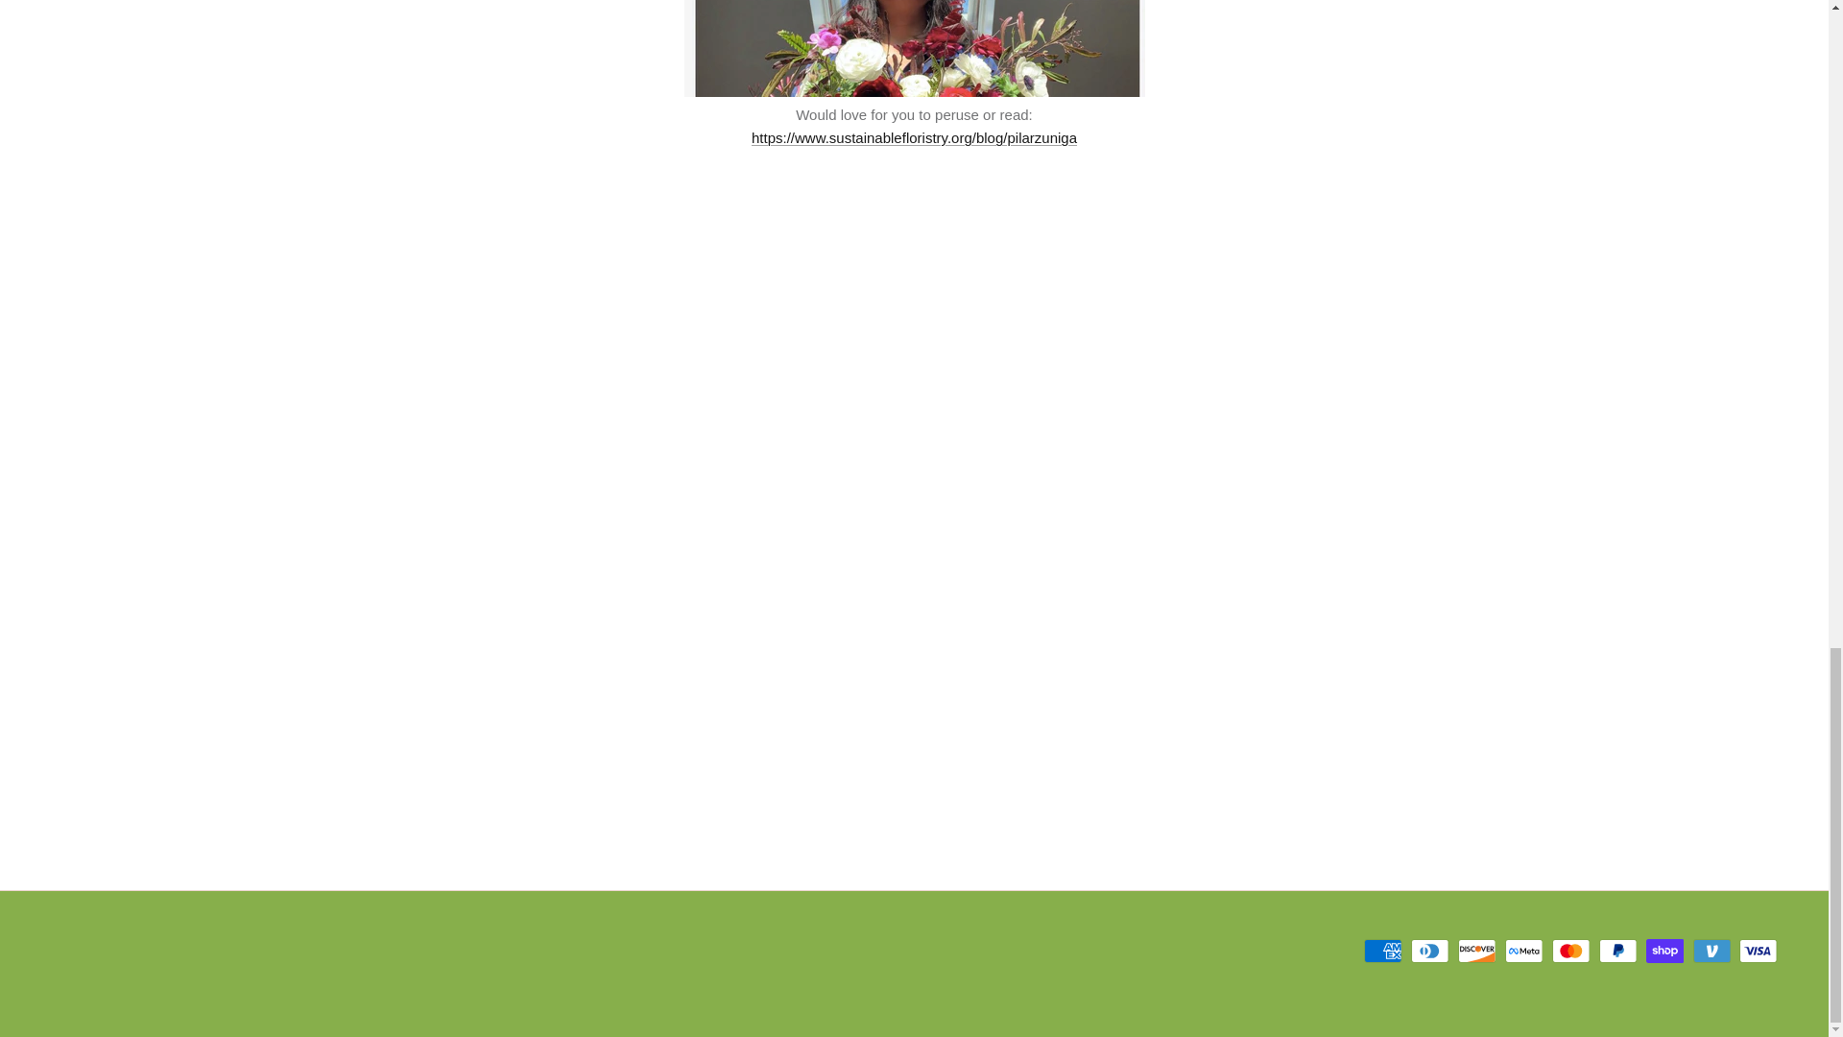  What do you see at coordinates (1570, 951) in the screenshot?
I see `Mastercard` at bounding box center [1570, 951].